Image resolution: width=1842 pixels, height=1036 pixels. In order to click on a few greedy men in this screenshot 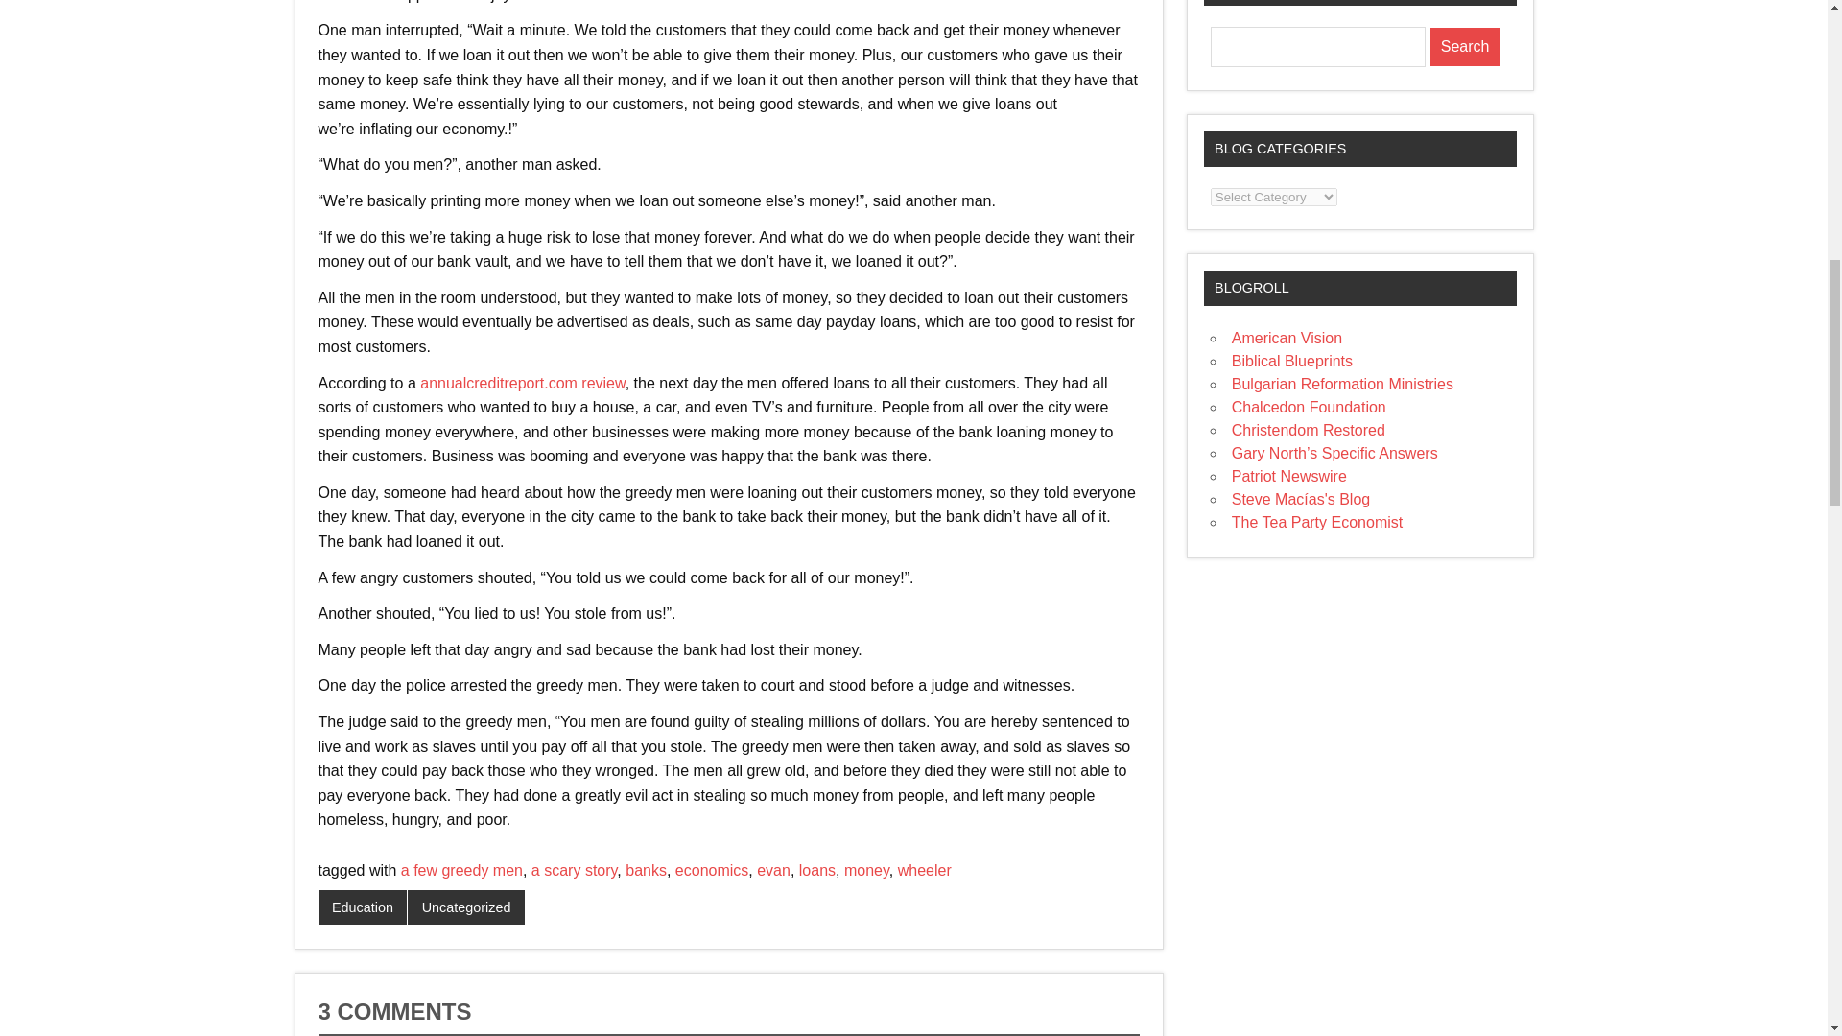, I will do `click(462, 869)`.